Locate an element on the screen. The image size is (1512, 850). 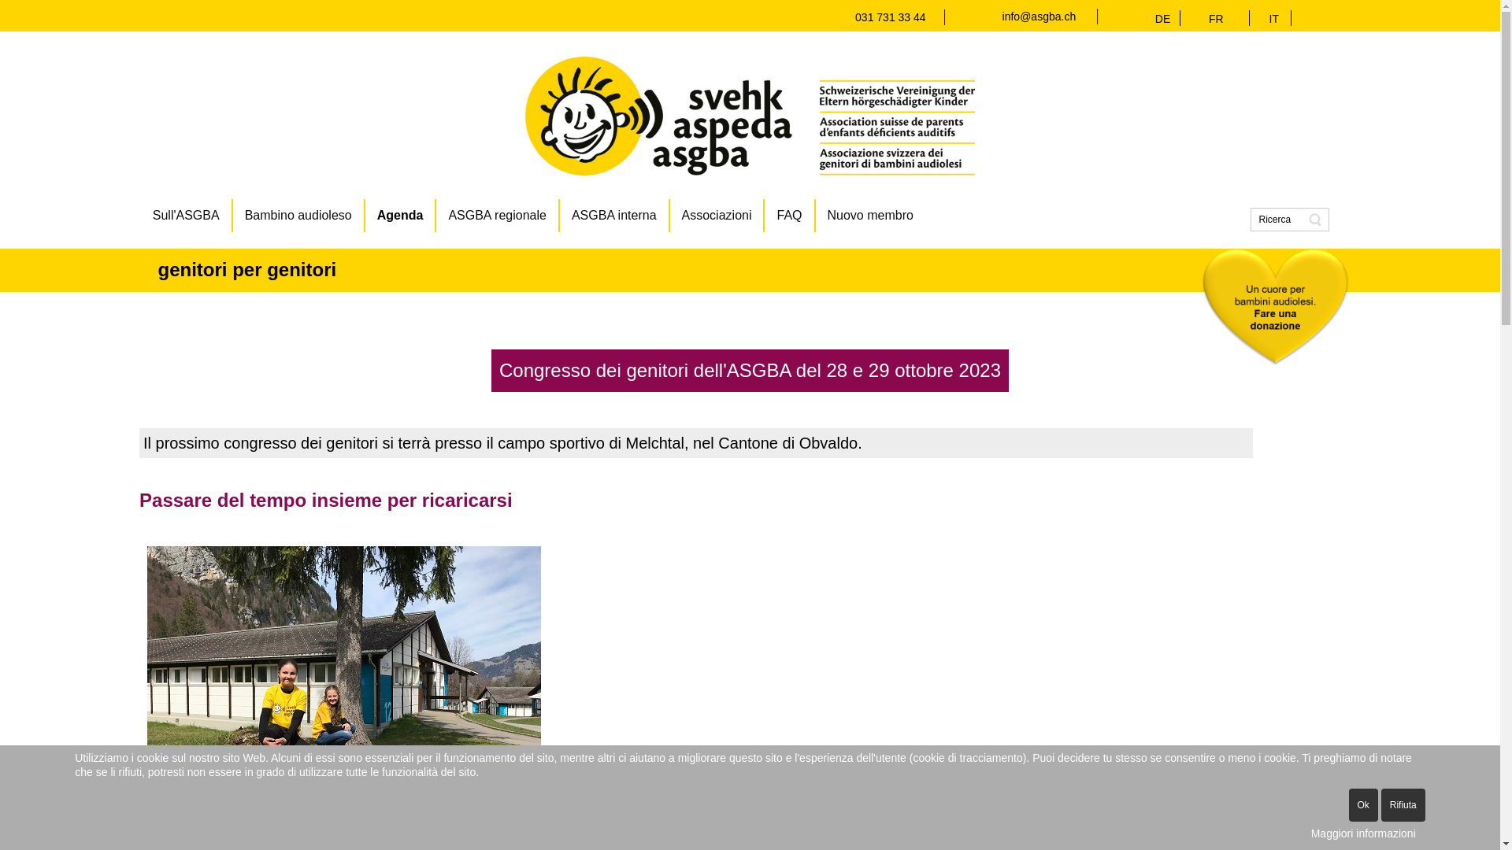
FAQ is located at coordinates (790, 216).